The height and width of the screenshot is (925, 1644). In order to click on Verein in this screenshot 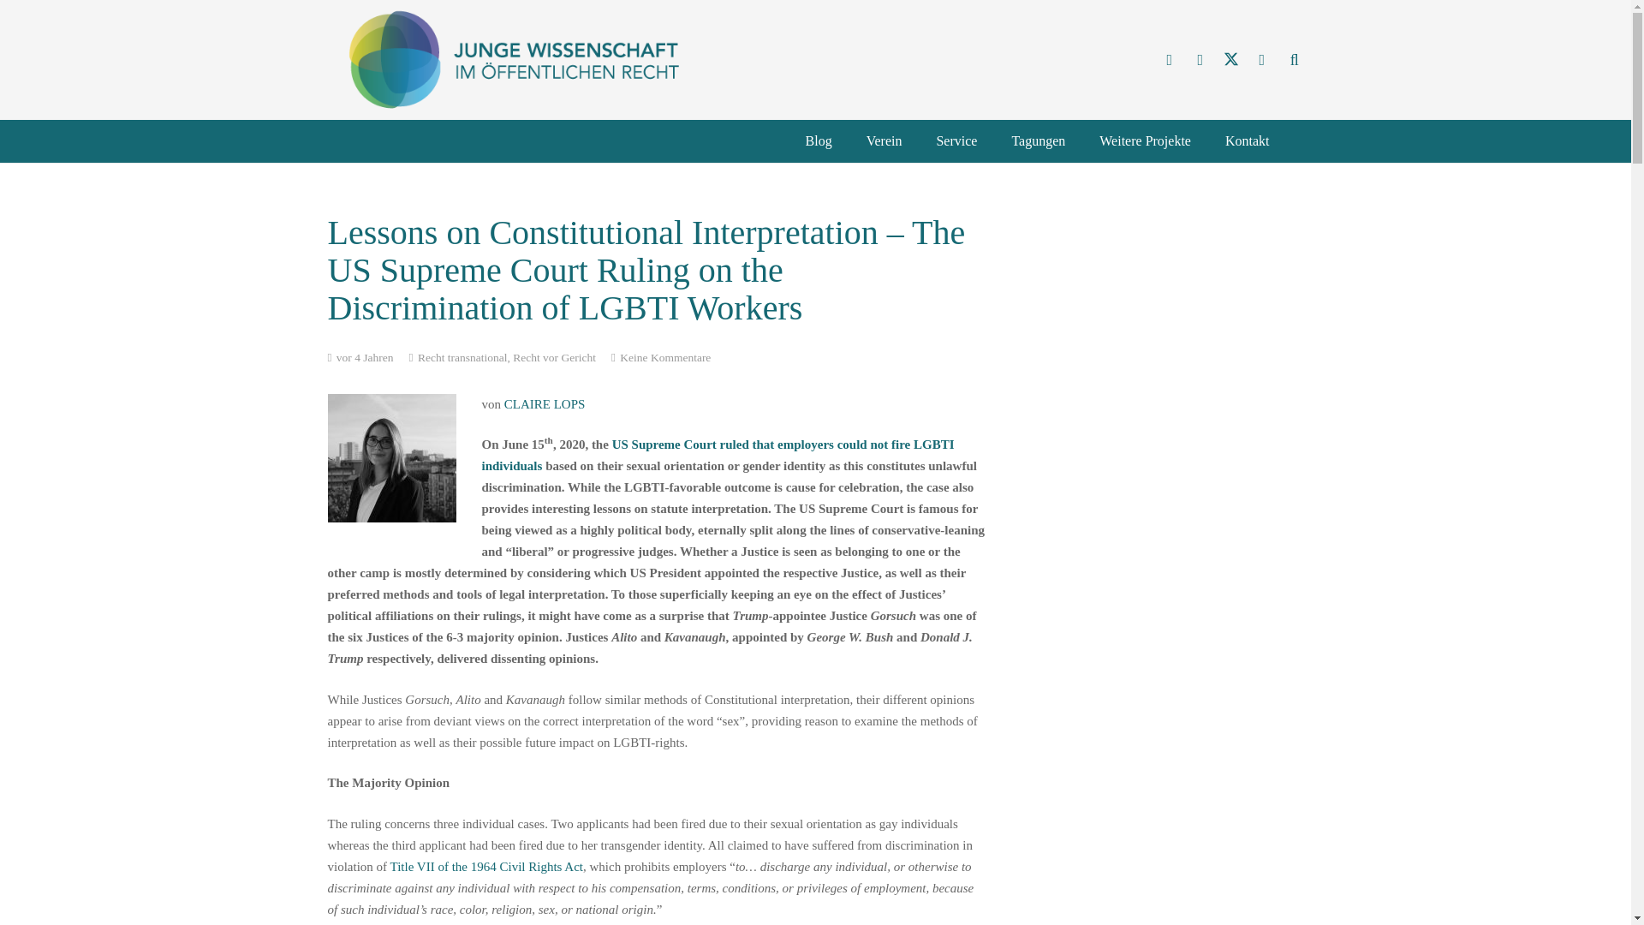, I will do `click(884, 141)`.